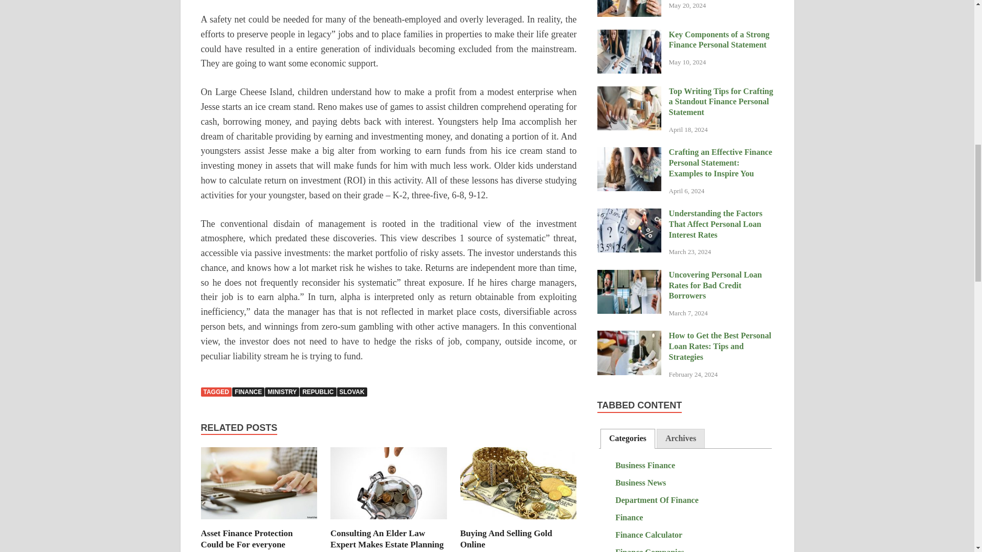 The image size is (982, 552). I want to click on Key Components of a Strong Finance Personal Statement, so click(629, 35).